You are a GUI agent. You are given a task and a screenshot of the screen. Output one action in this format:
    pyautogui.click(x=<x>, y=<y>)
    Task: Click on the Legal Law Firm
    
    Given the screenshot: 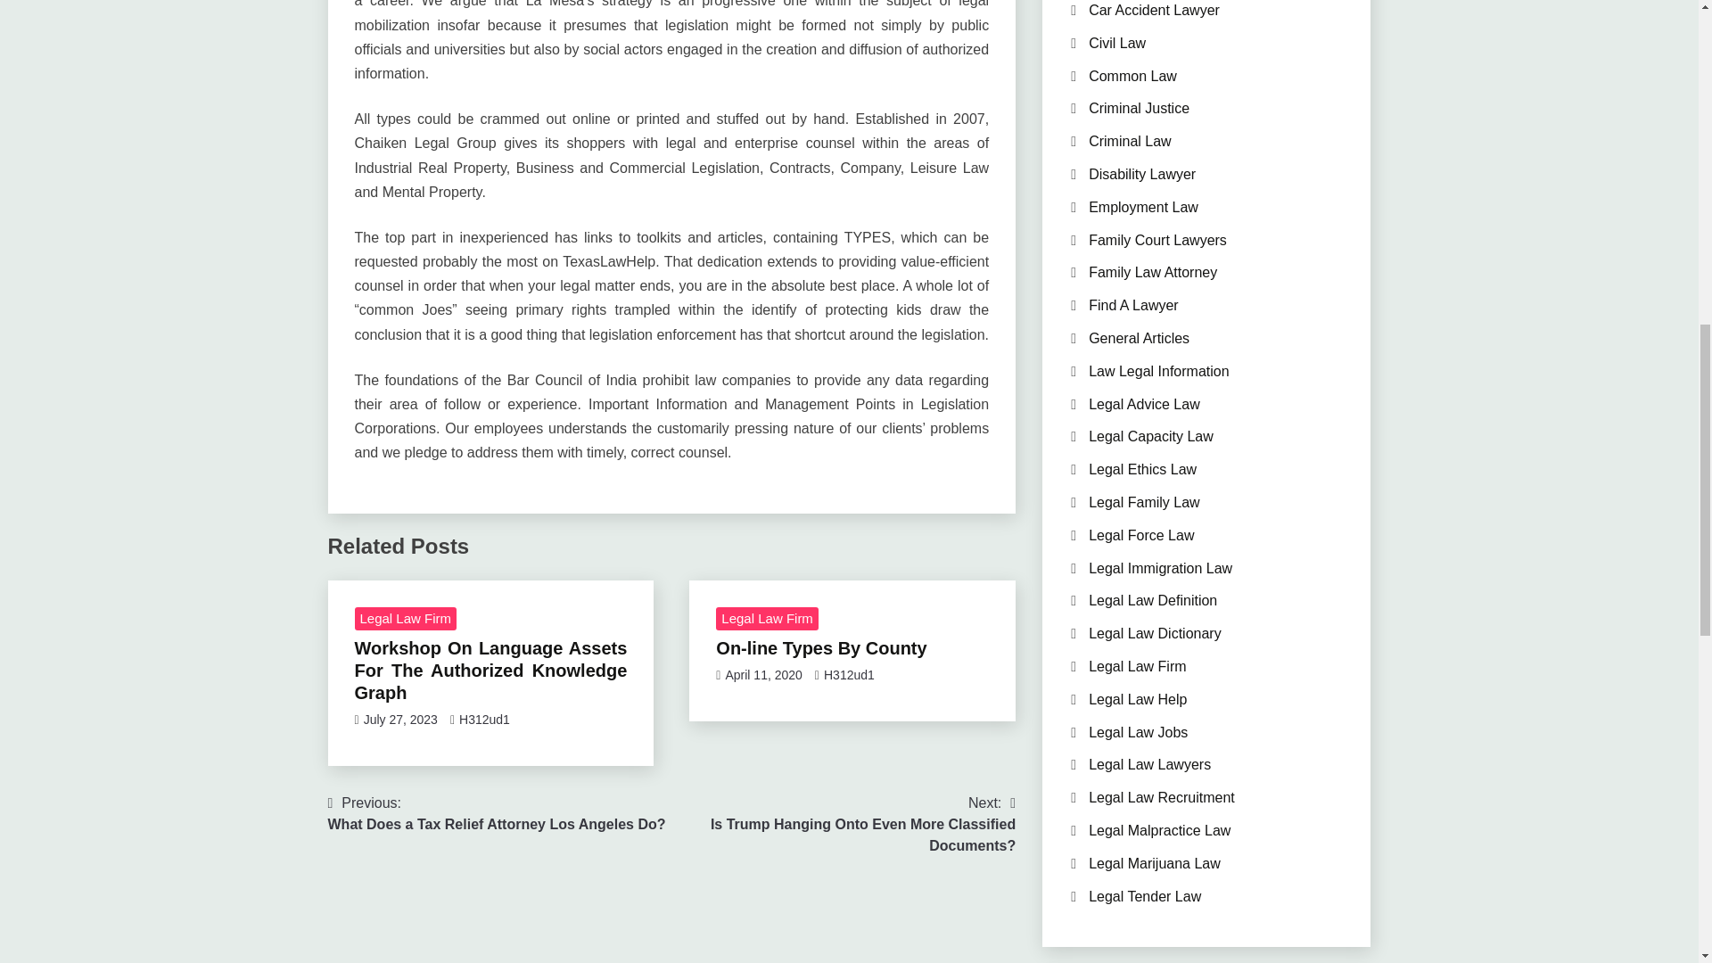 What is the action you would take?
    pyautogui.click(x=820, y=647)
    